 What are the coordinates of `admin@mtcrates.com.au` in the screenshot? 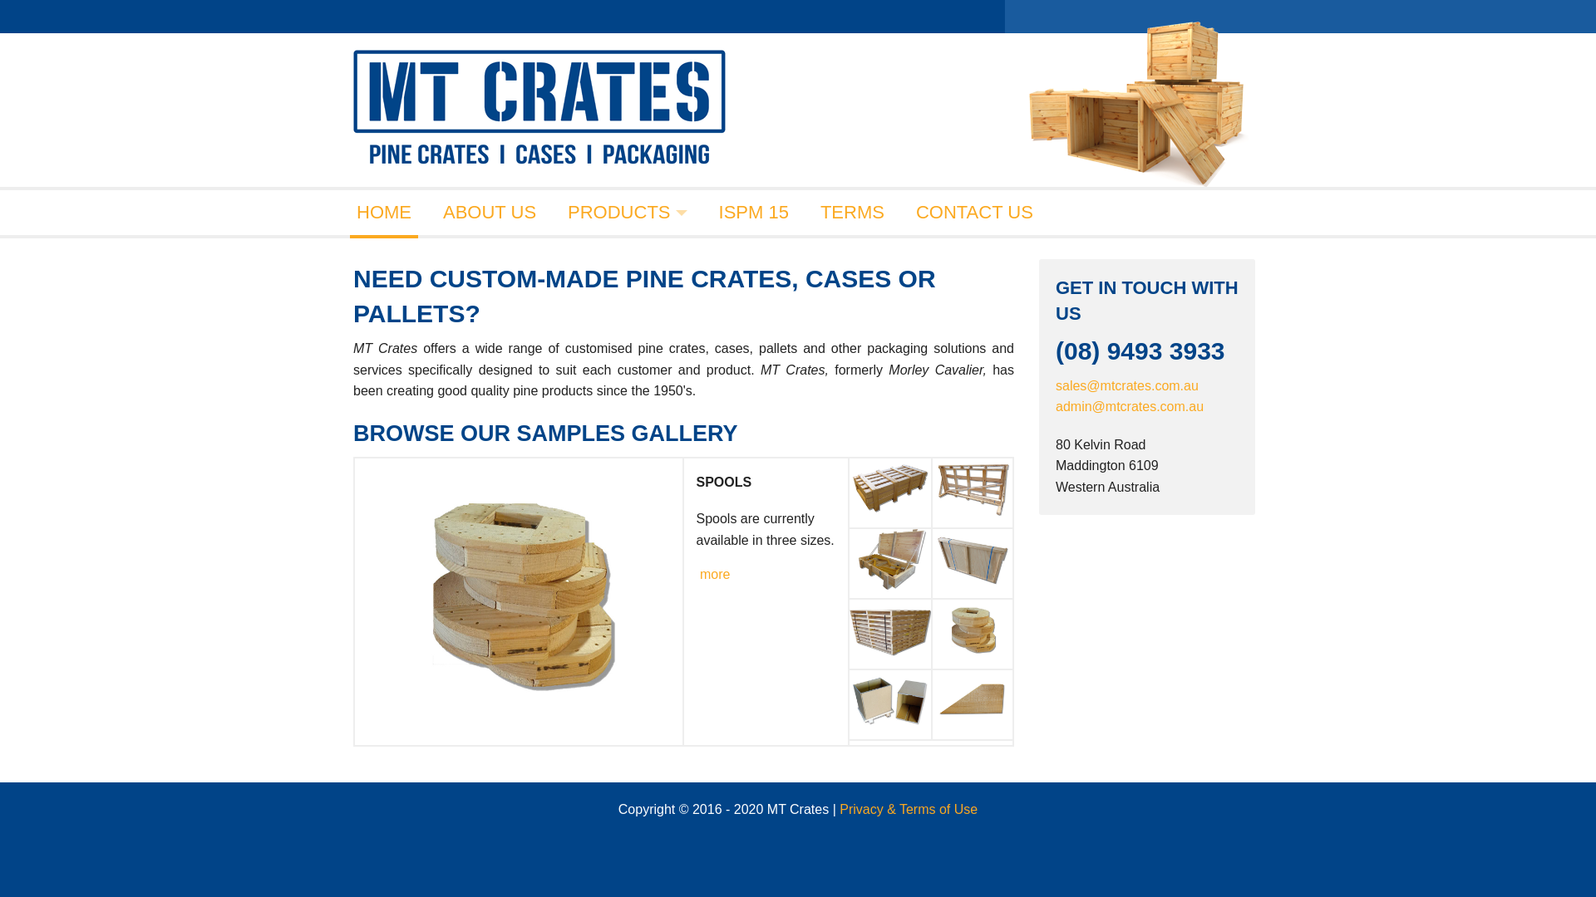 It's located at (1130, 407).